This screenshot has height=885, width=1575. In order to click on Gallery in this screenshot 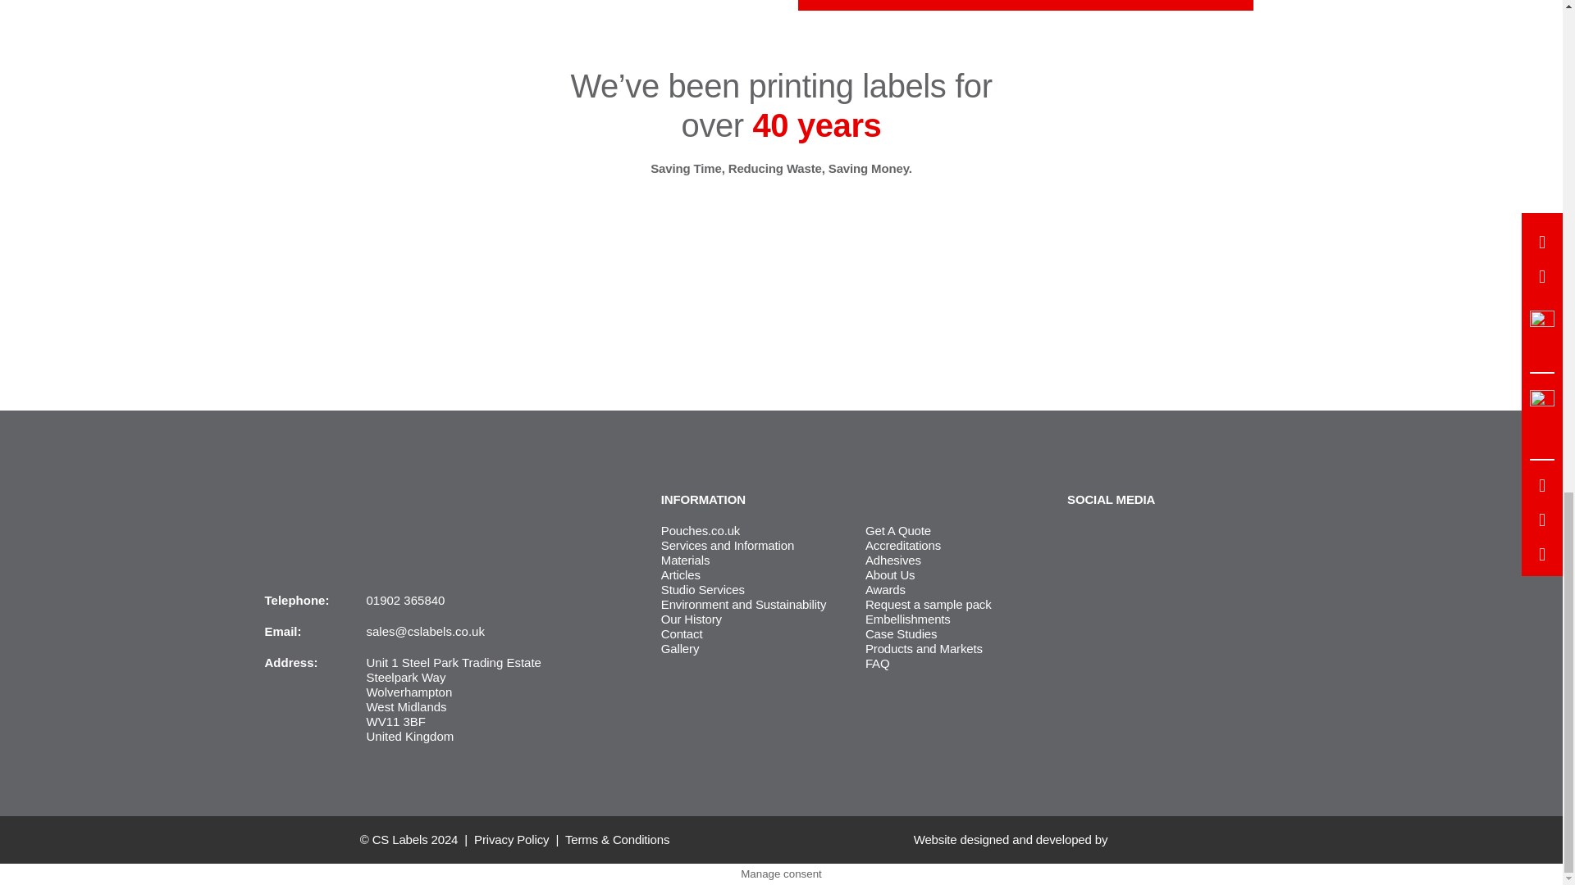, I will do `click(680, 649)`.